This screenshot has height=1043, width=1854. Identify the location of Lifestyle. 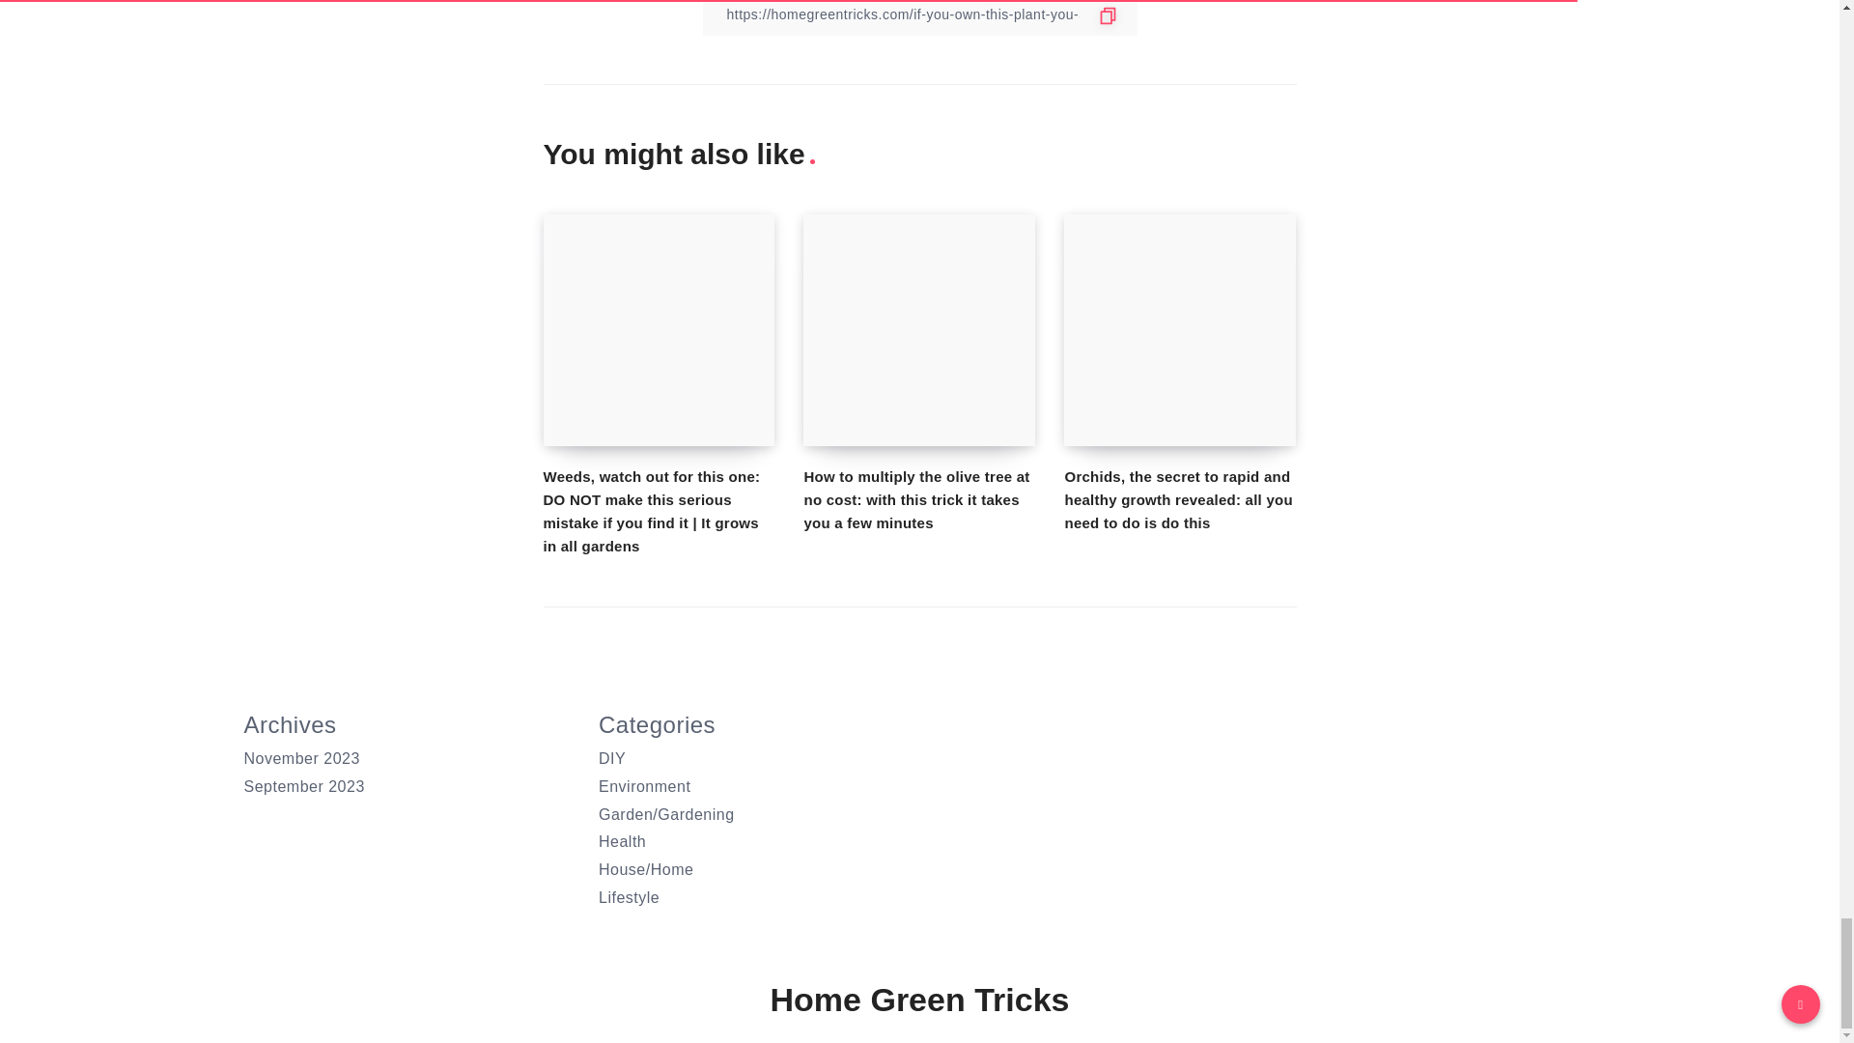
(630, 898).